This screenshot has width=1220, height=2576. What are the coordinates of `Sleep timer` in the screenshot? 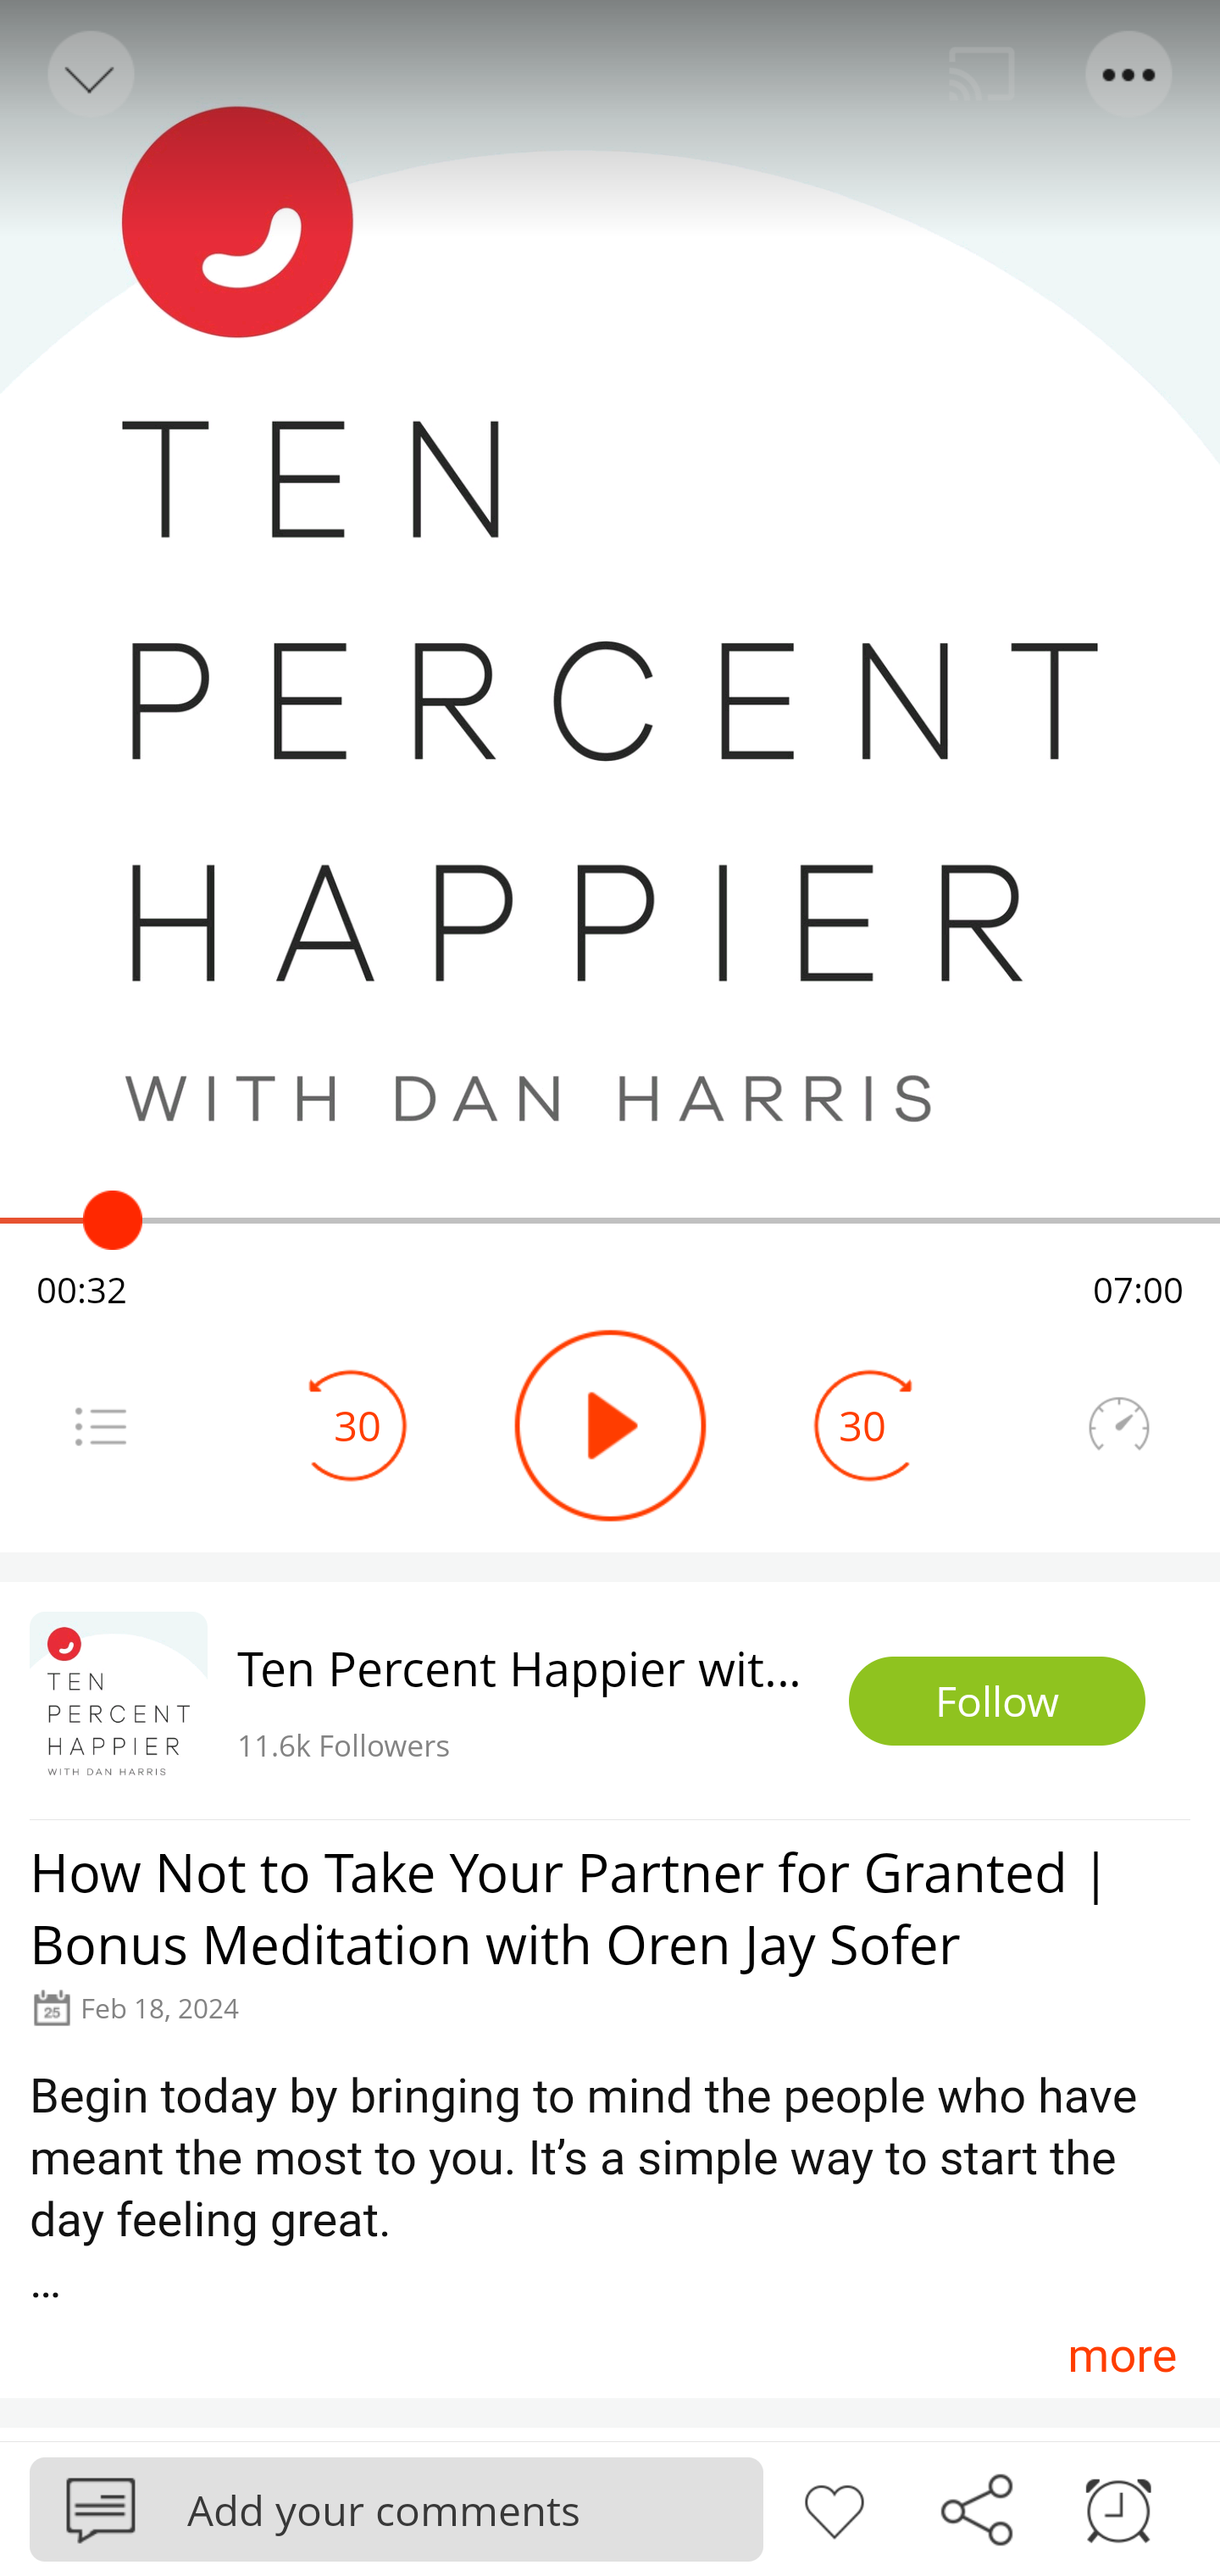 It's located at (1118, 2507).